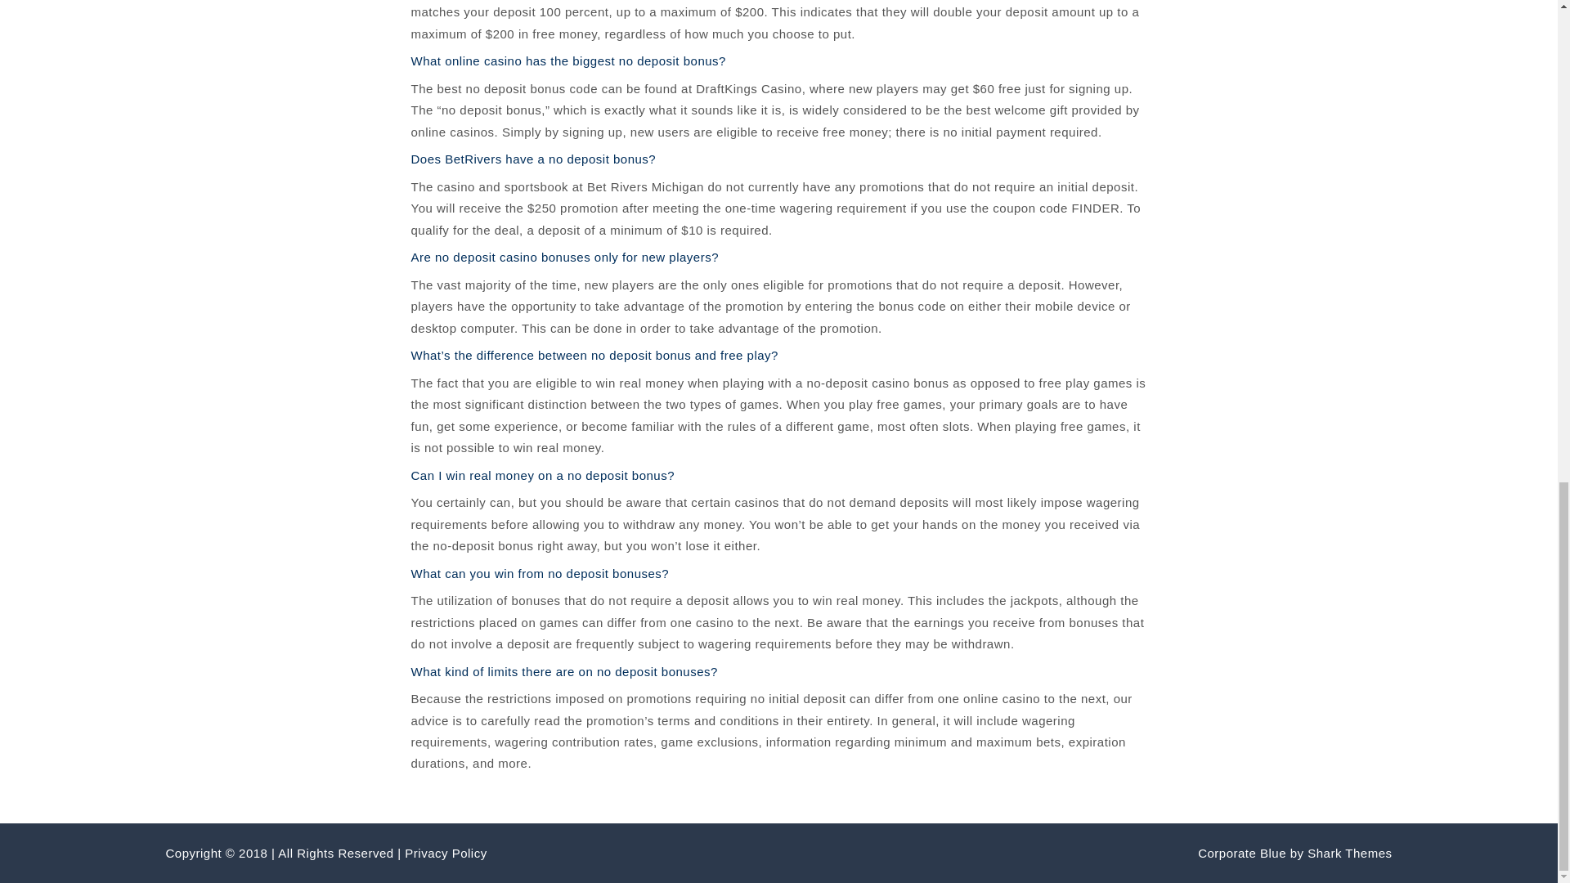 Image resolution: width=1570 pixels, height=883 pixels. What do you see at coordinates (1349, 852) in the screenshot?
I see `Shark Themes` at bounding box center [1349, 852].